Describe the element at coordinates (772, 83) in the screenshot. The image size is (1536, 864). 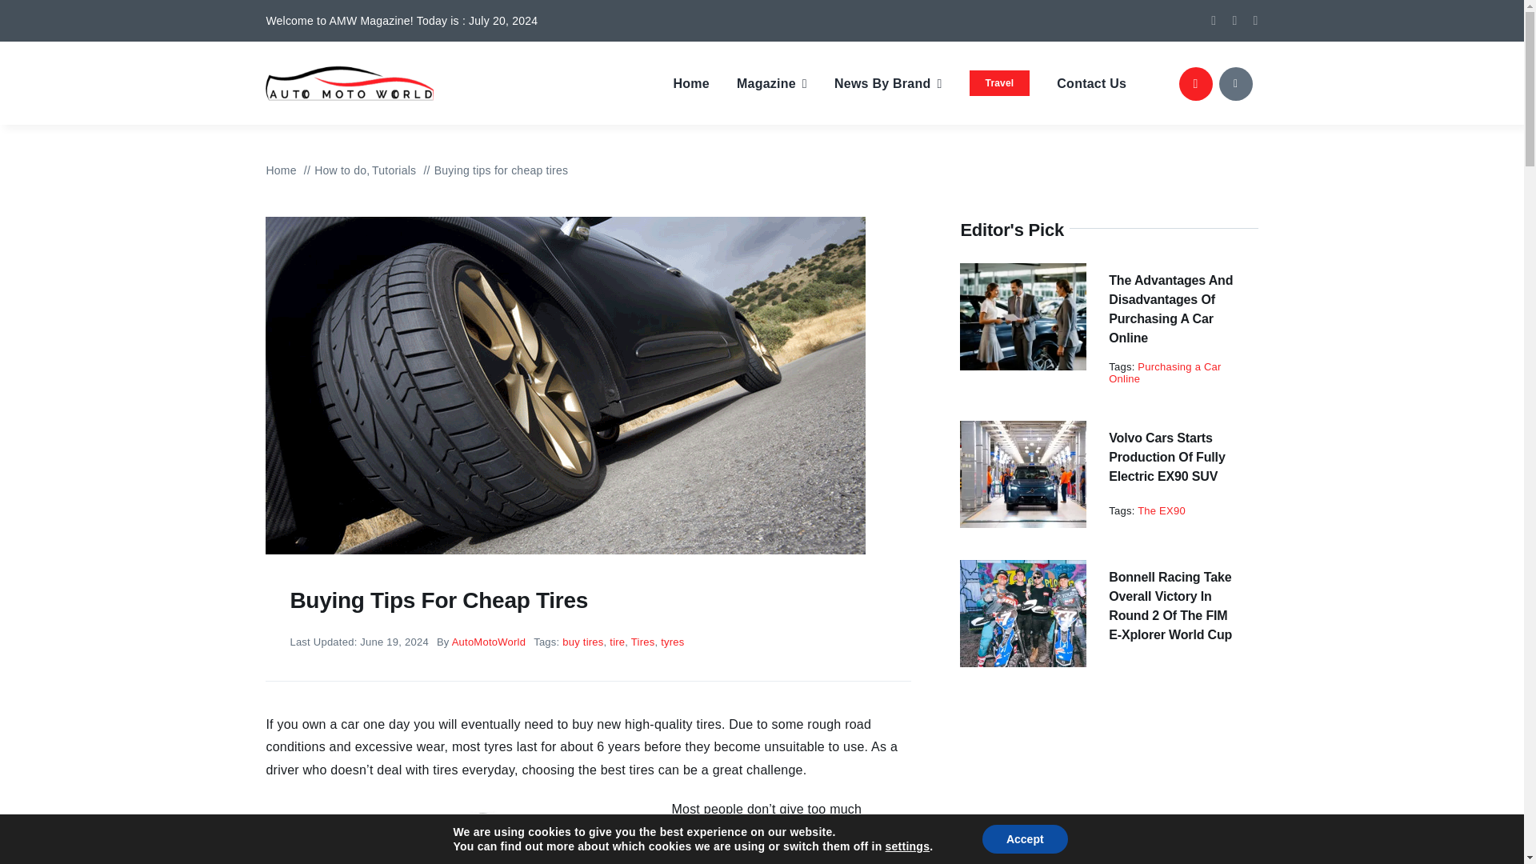
I see `Magazine` at that location.